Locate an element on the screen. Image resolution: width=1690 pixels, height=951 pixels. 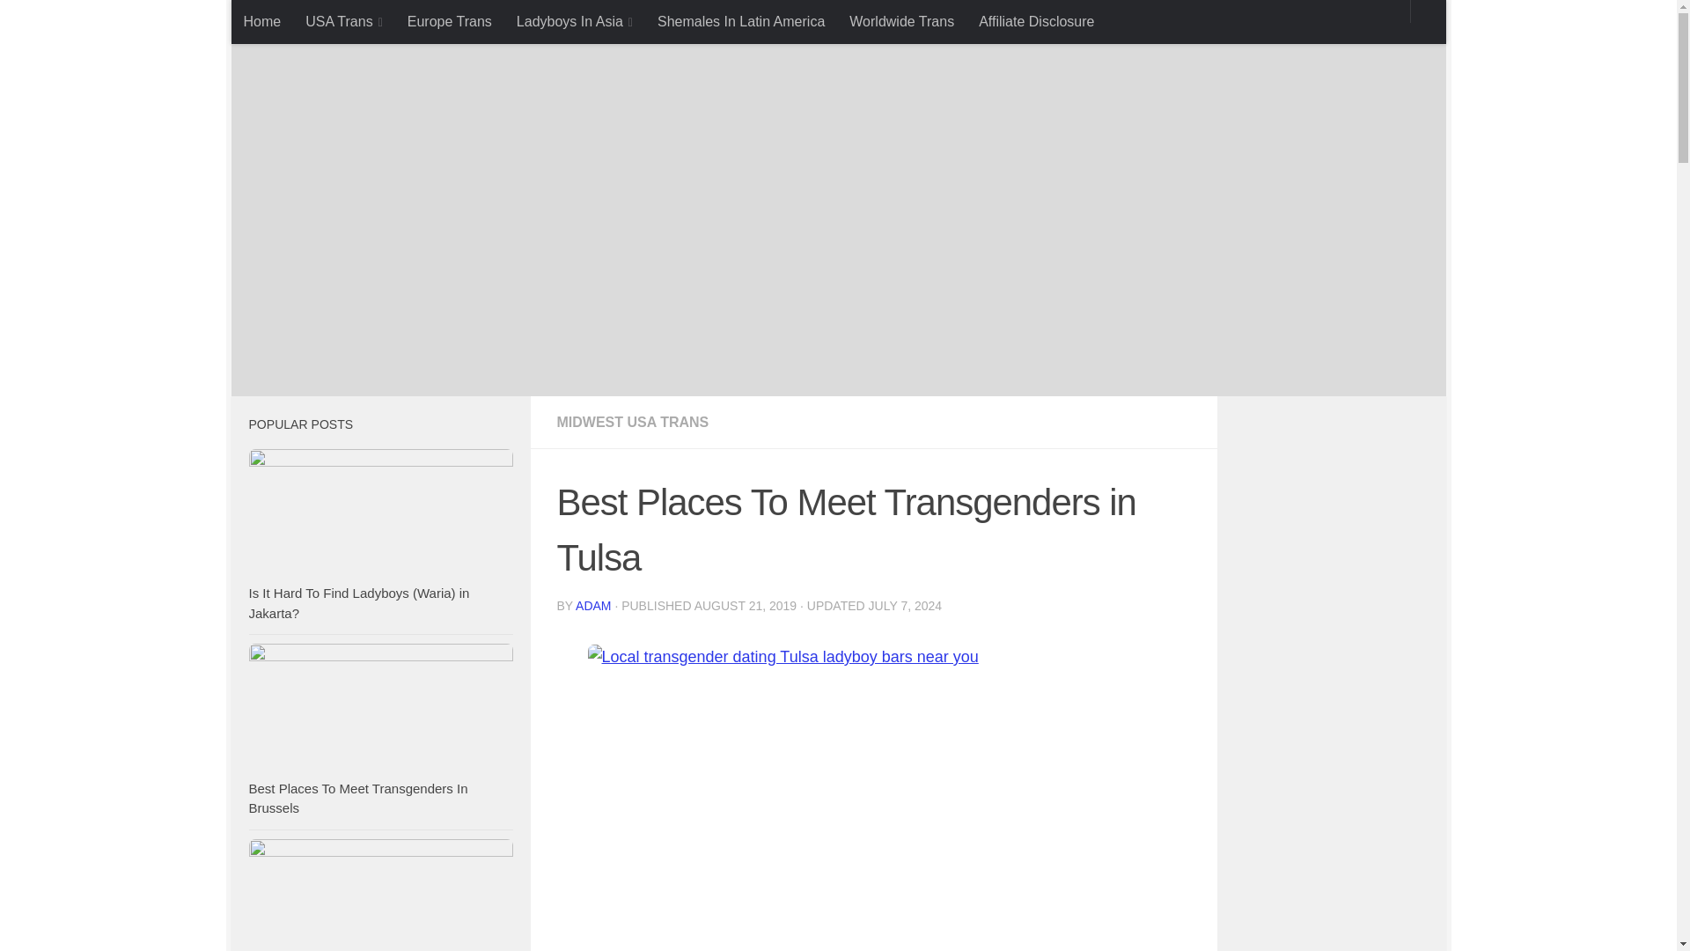
Posts by adam is located at coordinates (593, 606).